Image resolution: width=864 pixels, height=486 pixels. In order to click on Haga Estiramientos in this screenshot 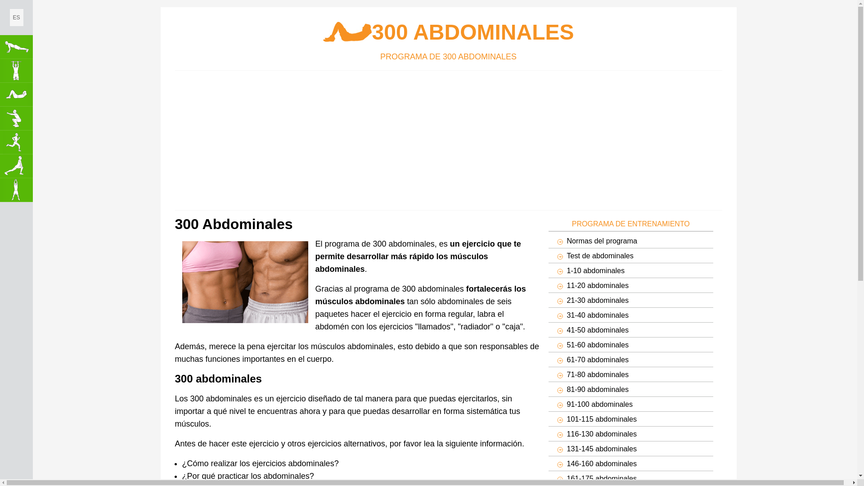, I will do `click(16, 166)`.